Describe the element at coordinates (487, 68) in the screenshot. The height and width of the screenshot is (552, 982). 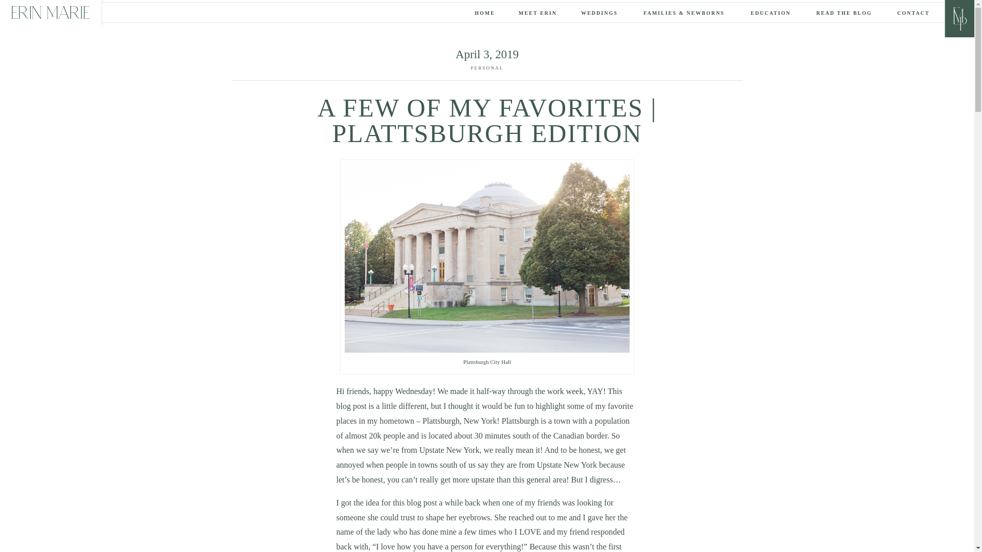
I see `PERSONAL` at that location.